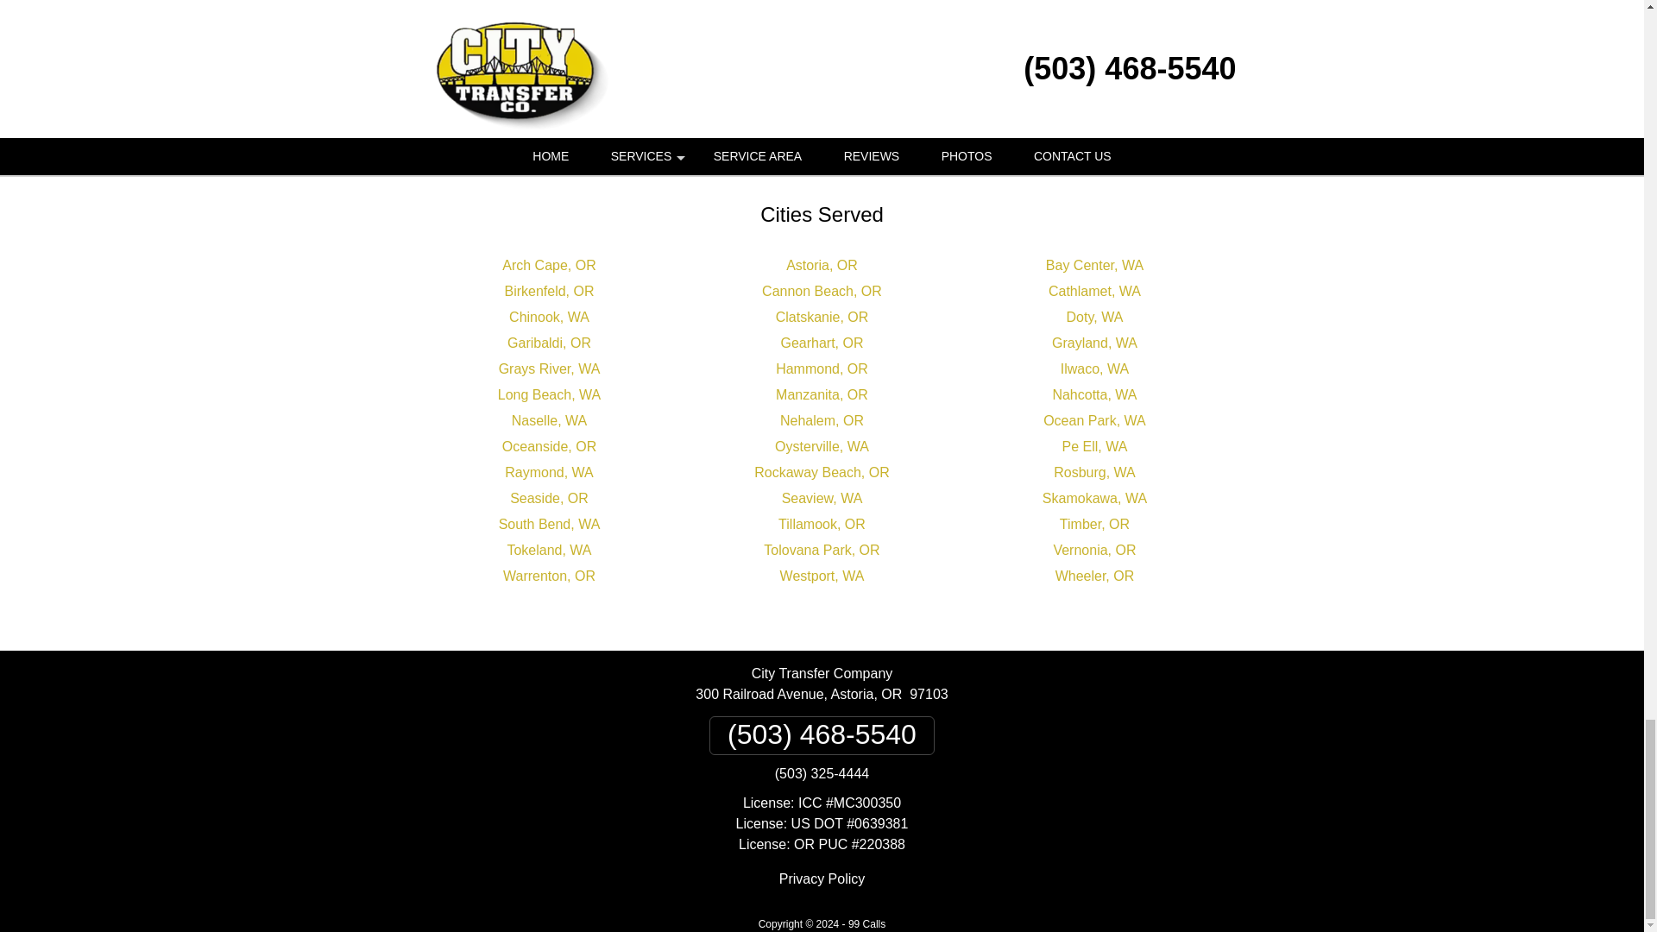 The image size is (1657, 932). I want to click on Google, so click(791, 116).